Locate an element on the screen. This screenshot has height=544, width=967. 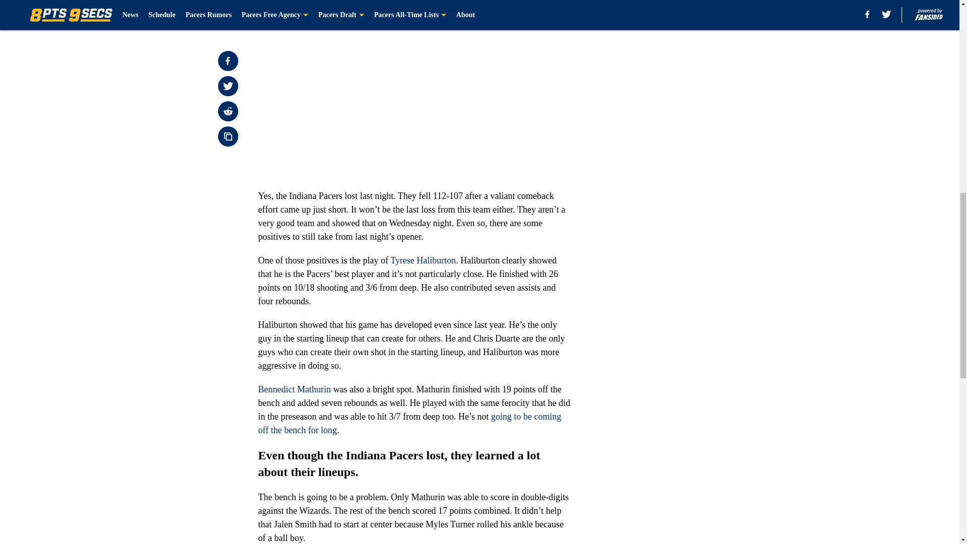
Tyrese Haliburton is located at coordinates (423, 260).